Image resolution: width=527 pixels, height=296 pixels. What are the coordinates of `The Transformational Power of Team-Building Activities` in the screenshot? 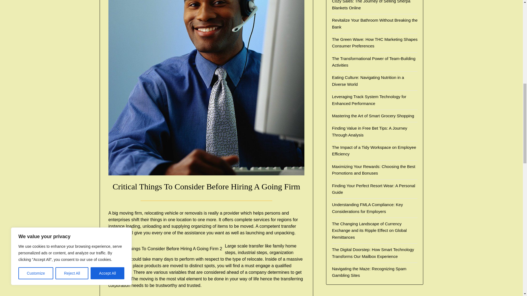 It's located at (373, 62).